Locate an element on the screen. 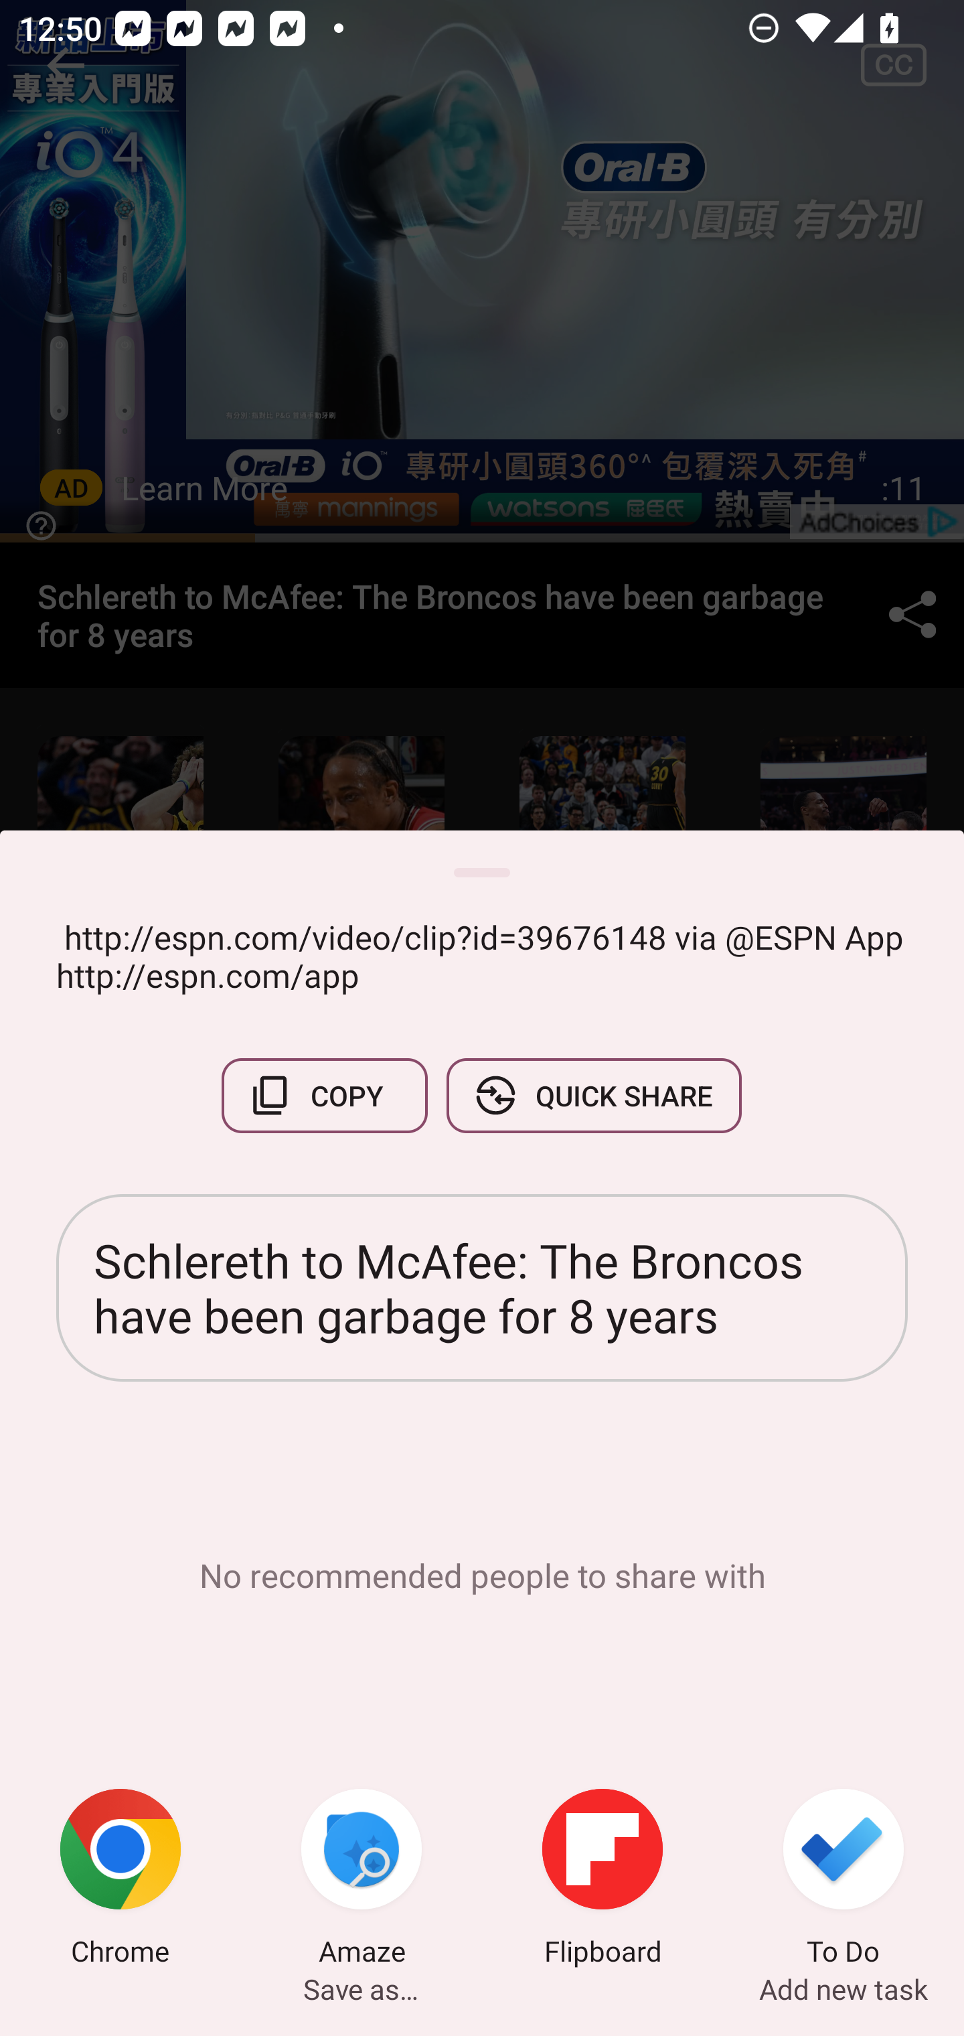 The image size is (964, 2036). COPY is located at coordinates (325, 1096).